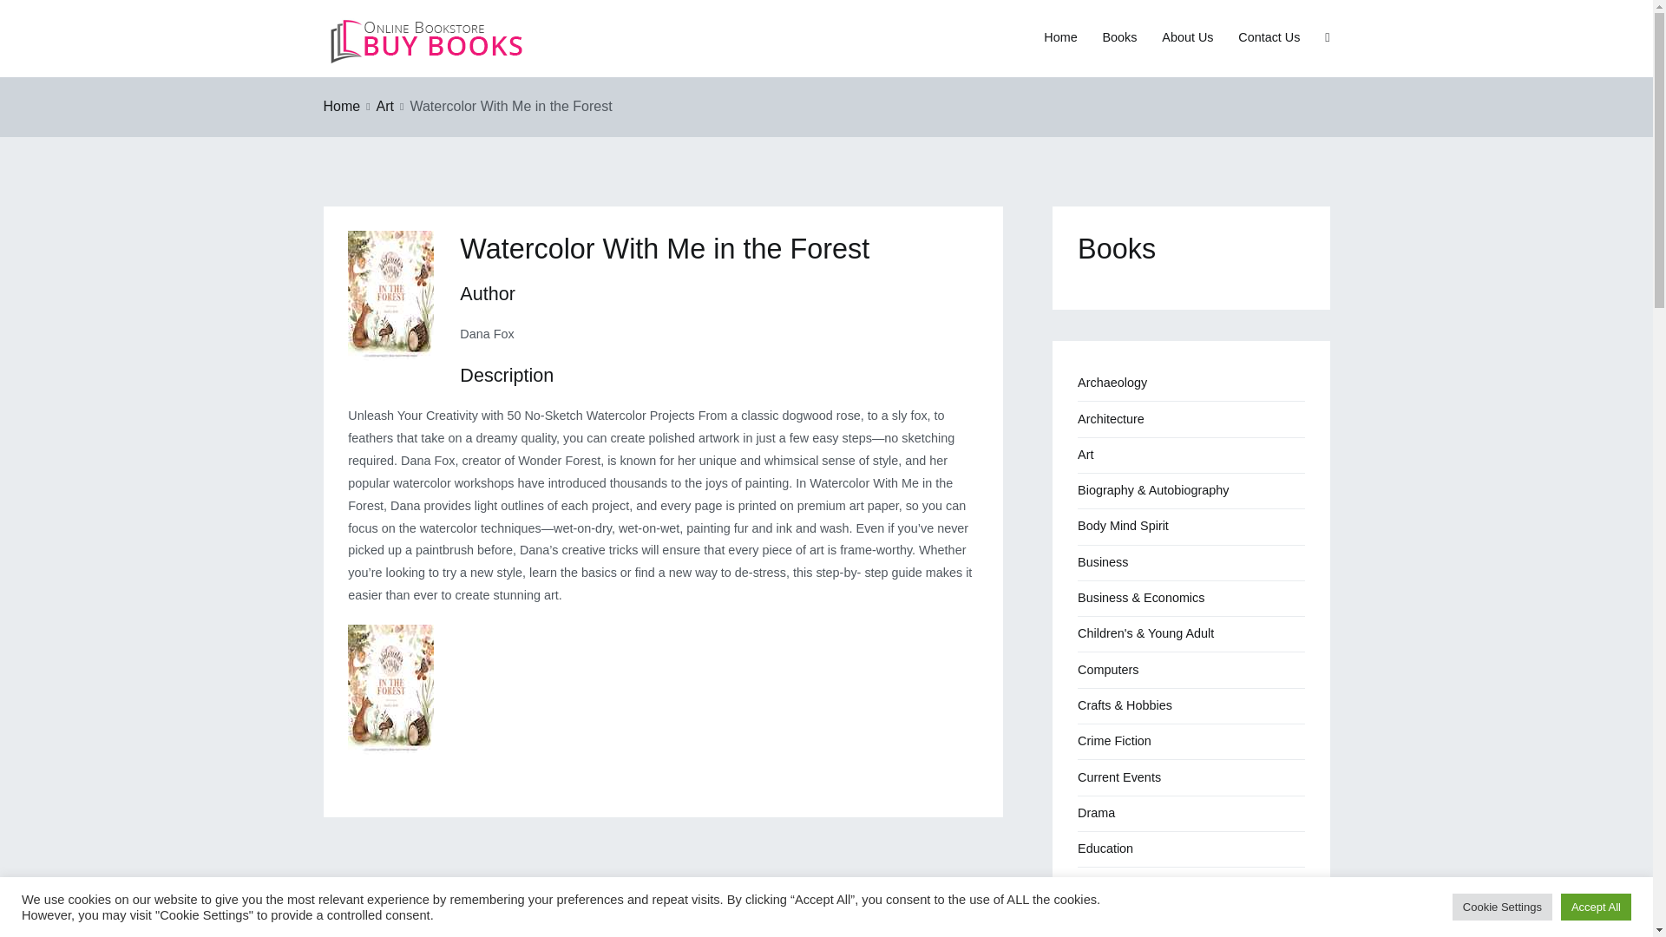 Image resolution: width=1666 pixels, height=937 pixels. Describe the element at coordinates (1123, 527) in the screenshot. I see `Body Mind Spirit` at that location.